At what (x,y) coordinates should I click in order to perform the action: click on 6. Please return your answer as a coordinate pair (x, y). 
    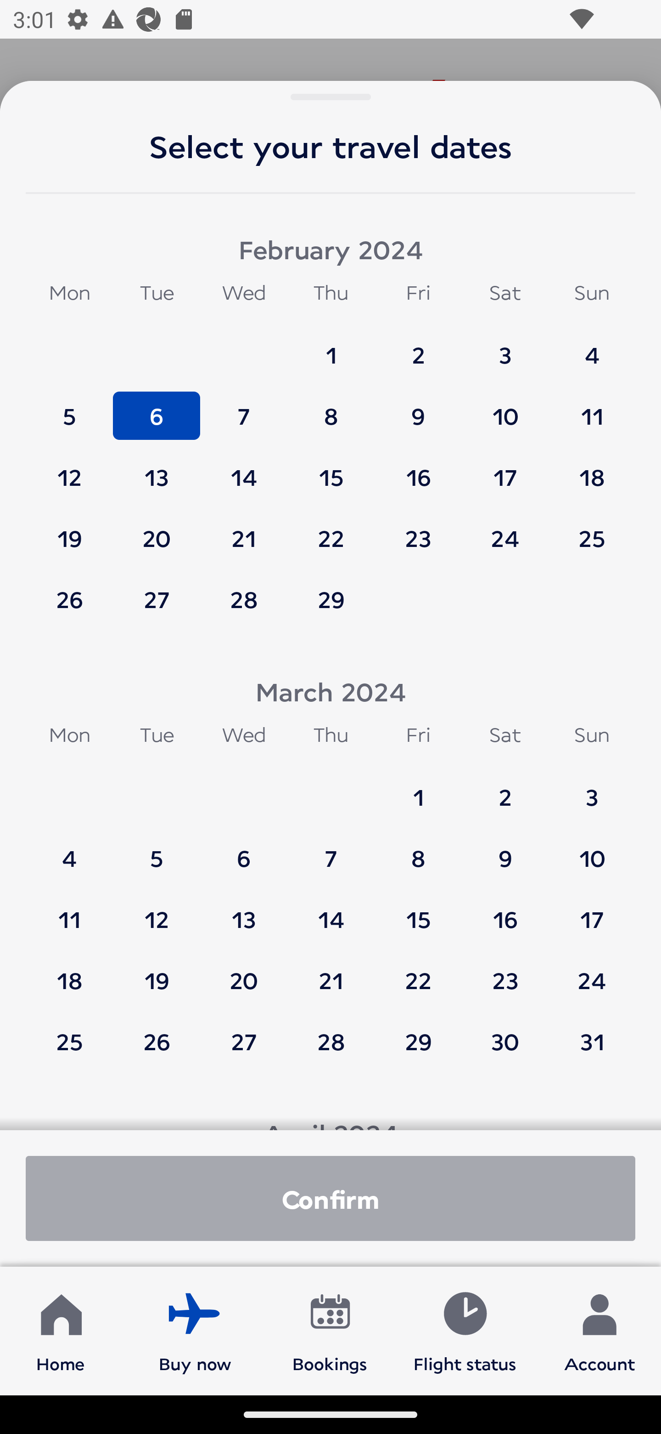
    Looking at the image, I should click on (244, 849).